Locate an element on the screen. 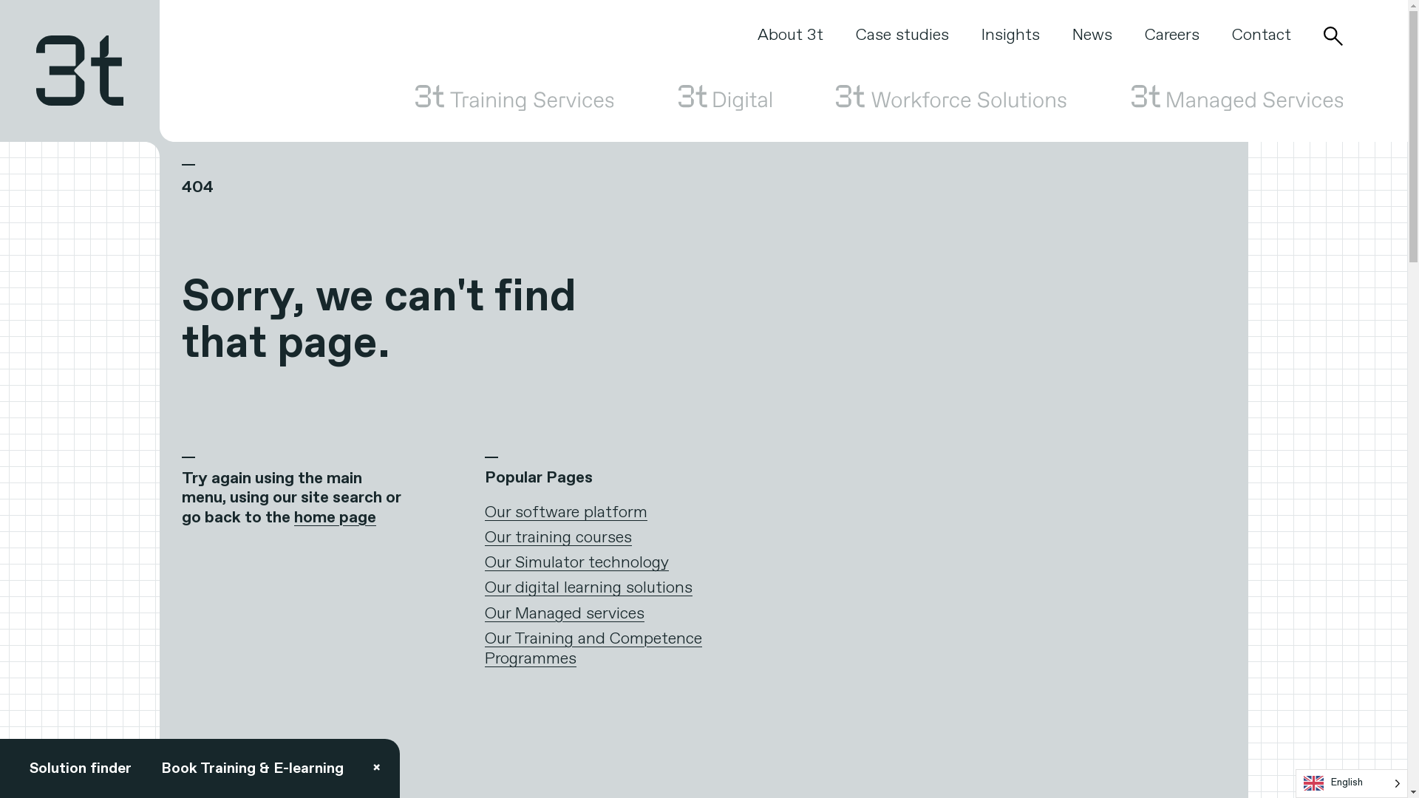  Careers is located at coordinates (1172, 35).